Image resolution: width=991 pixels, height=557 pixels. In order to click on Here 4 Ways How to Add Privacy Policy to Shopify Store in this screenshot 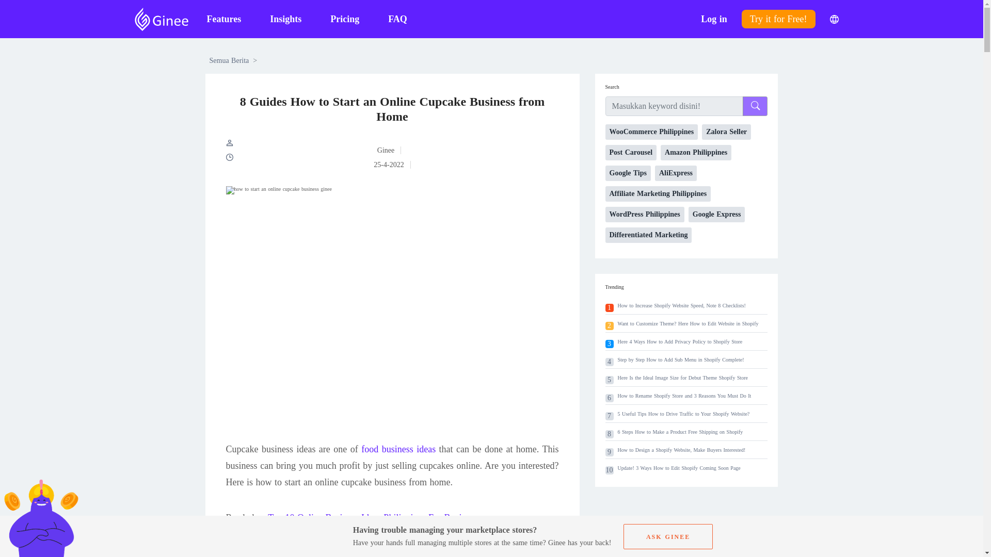, I will do `click(680, 341)`.